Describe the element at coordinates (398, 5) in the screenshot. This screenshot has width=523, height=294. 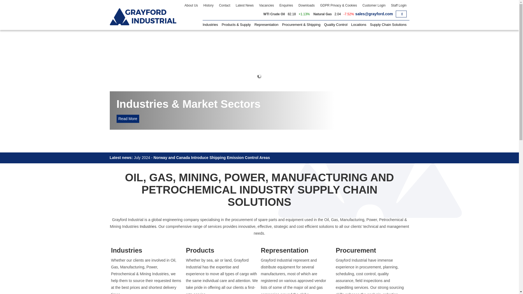
I see `Staff Login` at that location.